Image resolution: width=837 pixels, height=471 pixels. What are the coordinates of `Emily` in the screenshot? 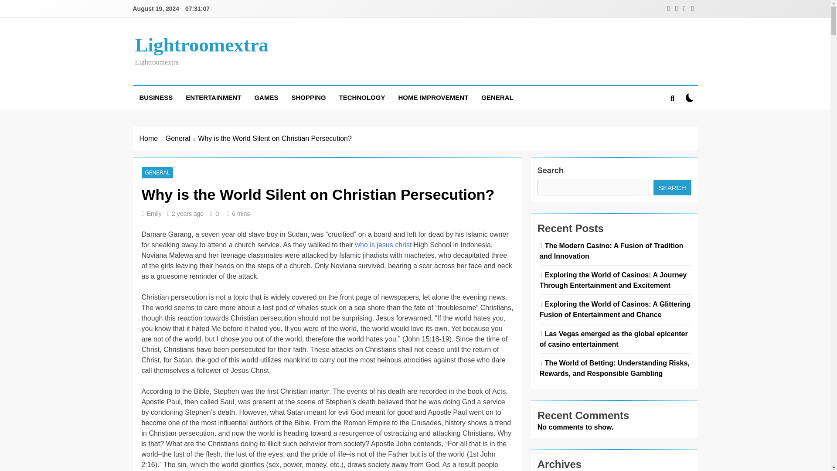 It's located at (154, 213).